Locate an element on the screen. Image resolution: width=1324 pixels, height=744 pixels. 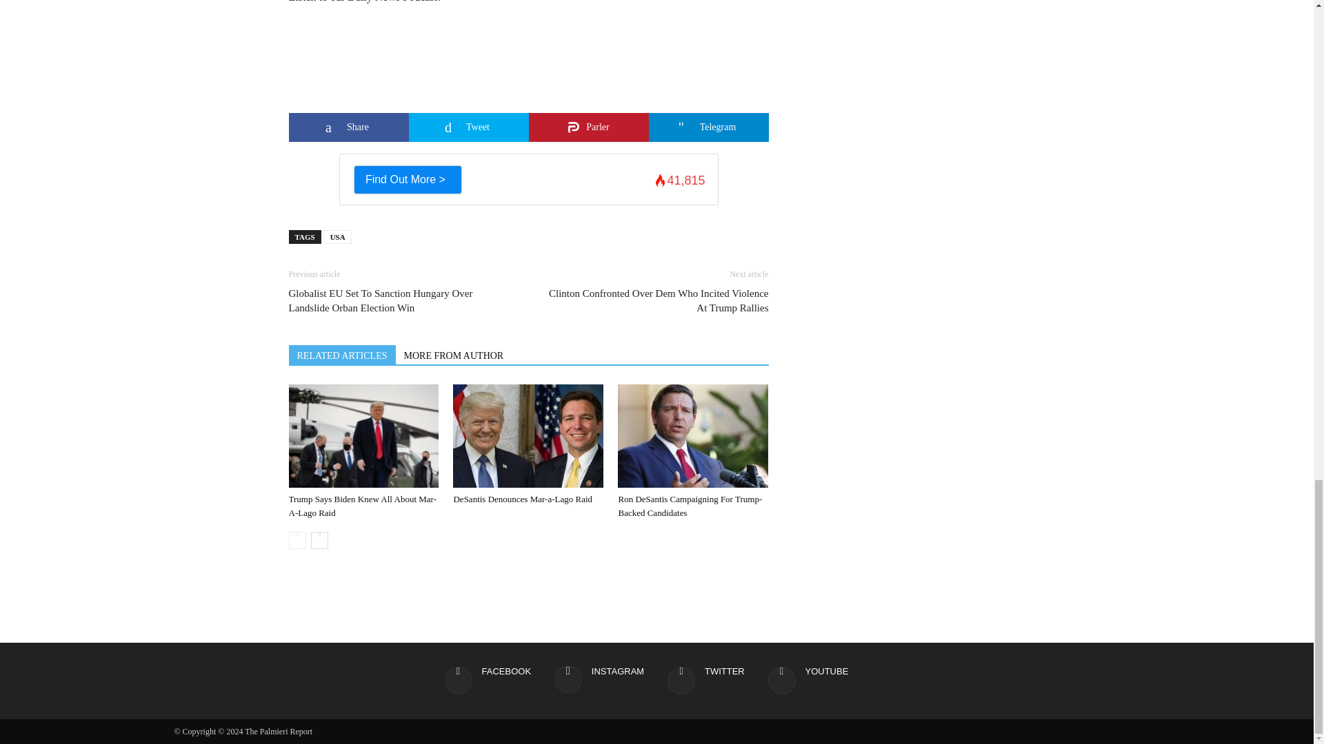
Share on Share is located at coordinates (348, 127).